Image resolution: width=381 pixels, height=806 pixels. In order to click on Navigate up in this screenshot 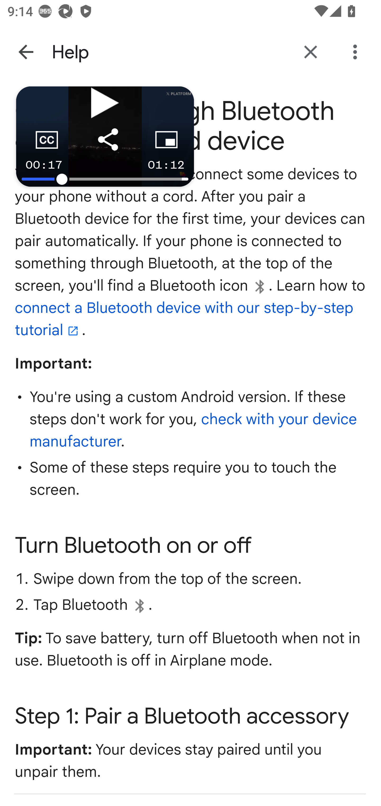, I will do `click(26, 52)`.